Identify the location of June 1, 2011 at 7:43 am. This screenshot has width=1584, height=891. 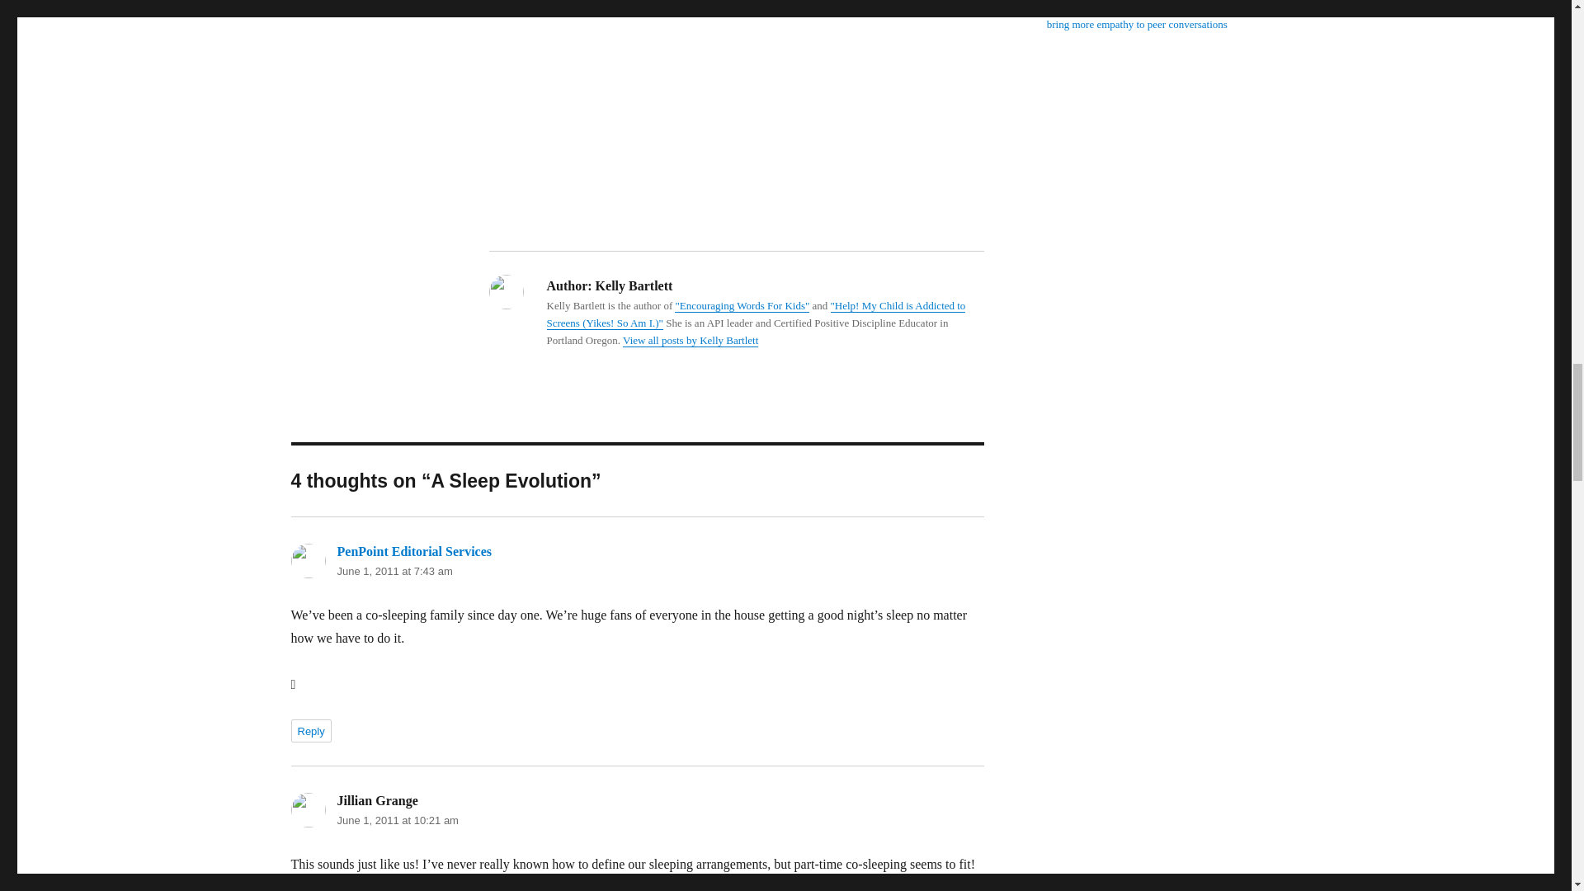
(394, 571).